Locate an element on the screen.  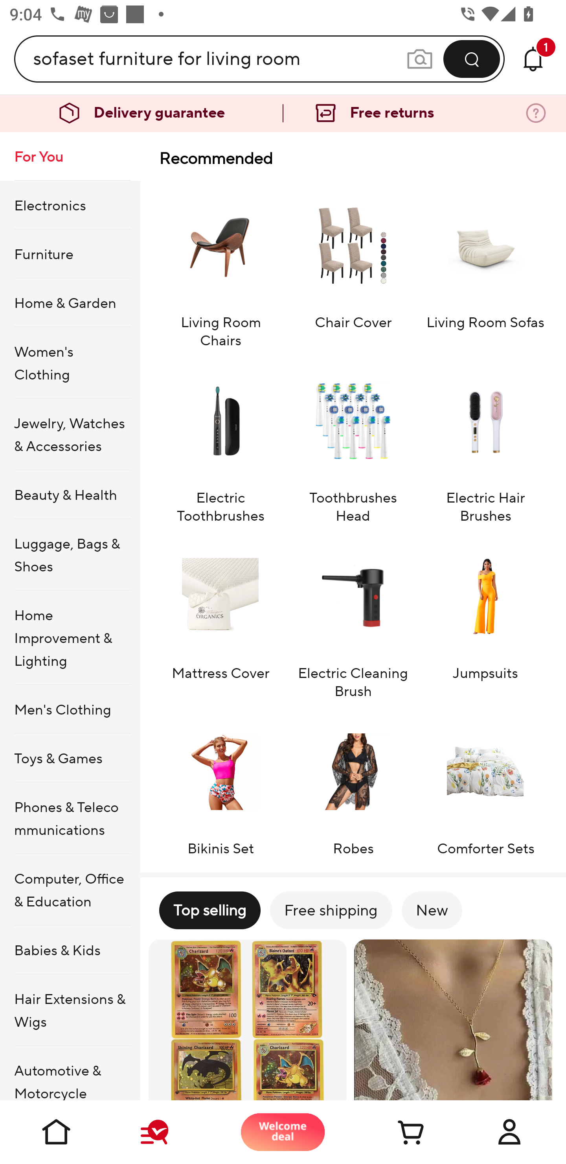
Top selling is located at coordinates (209, 910).